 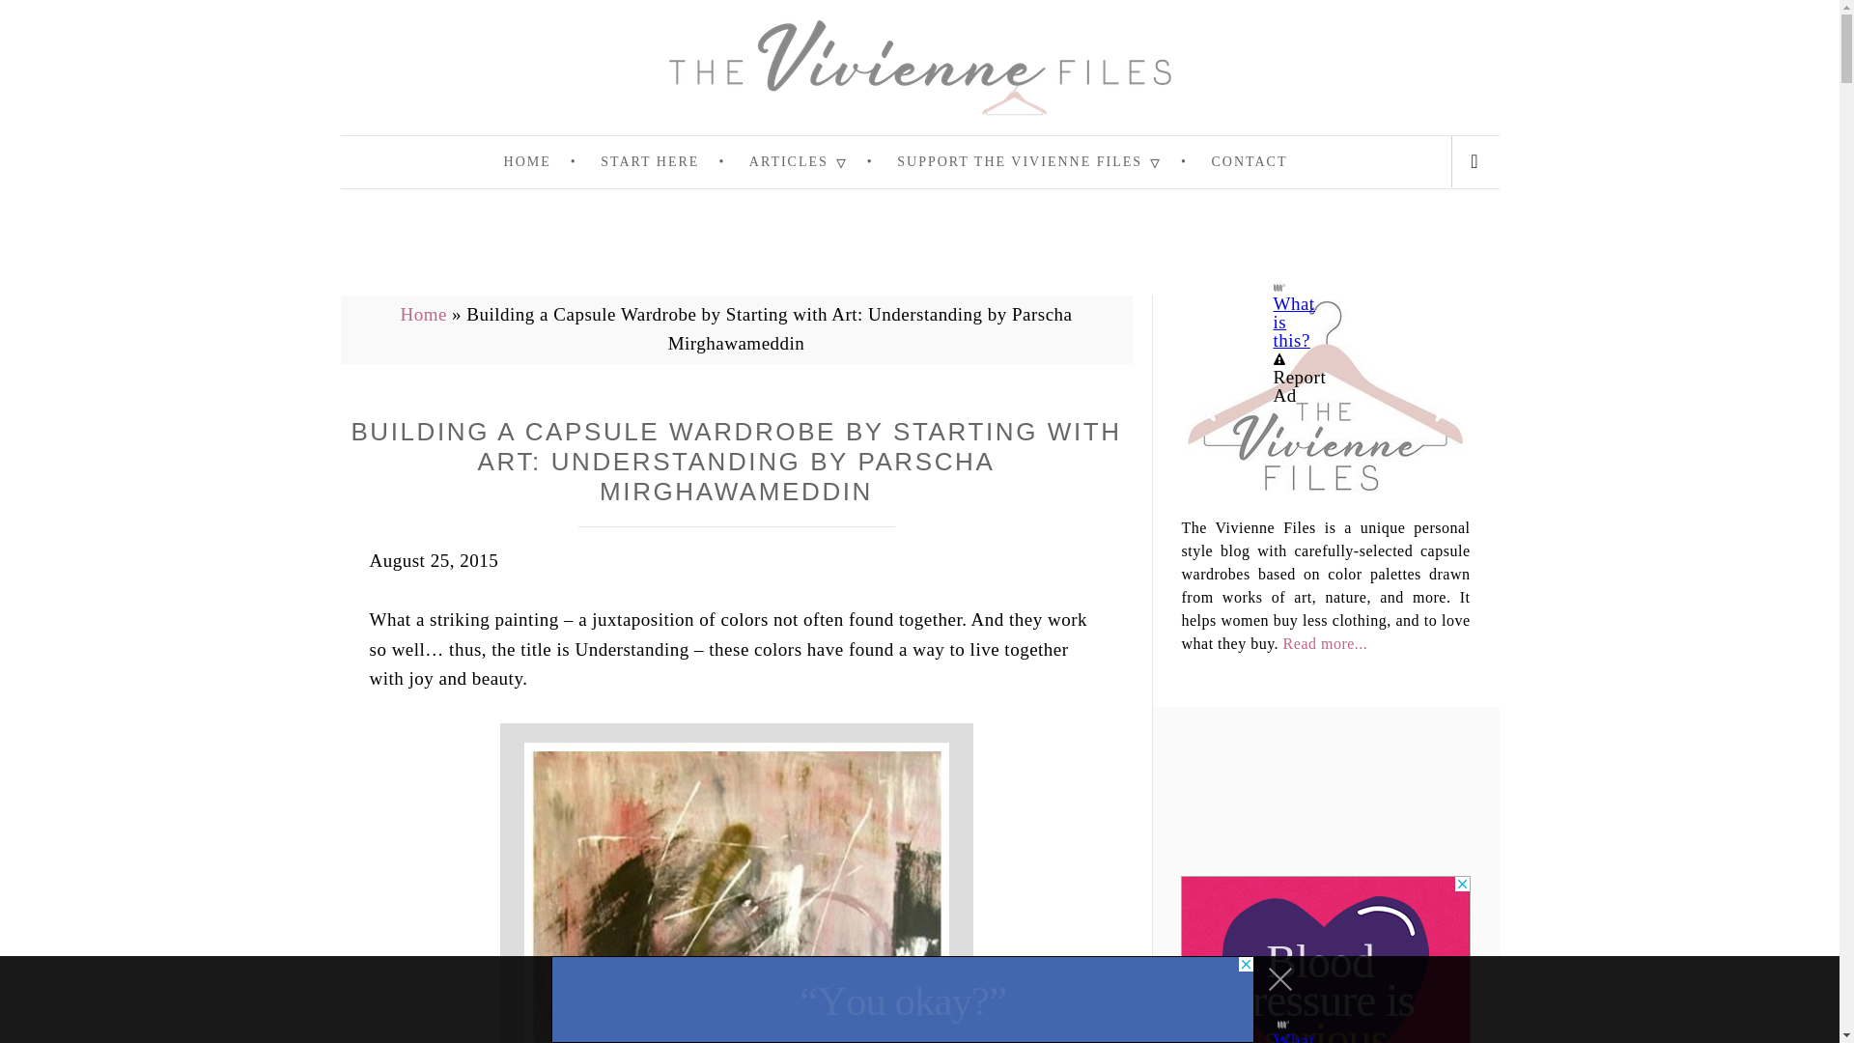 What do you see at coordinates (423, 314) in the screenshot?
I see `Home` at bounding box center [423, 314].